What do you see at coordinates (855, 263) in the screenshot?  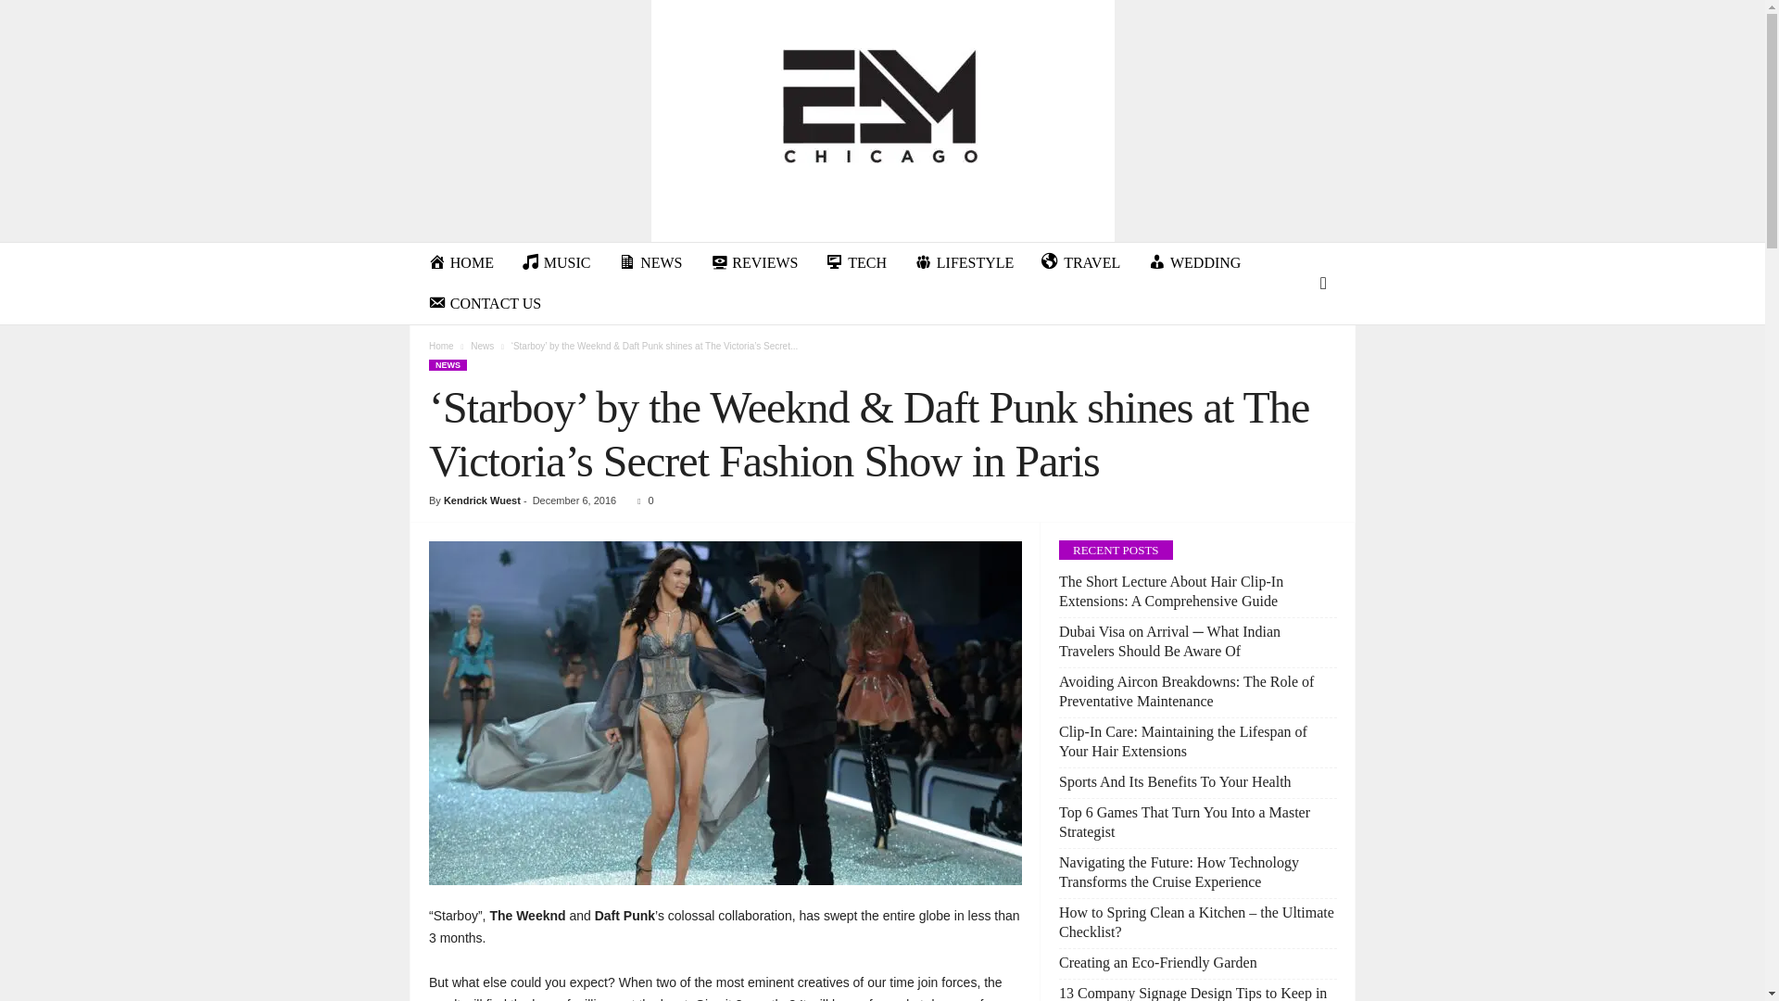 I see `TECH` at bounding box center [855, 263].